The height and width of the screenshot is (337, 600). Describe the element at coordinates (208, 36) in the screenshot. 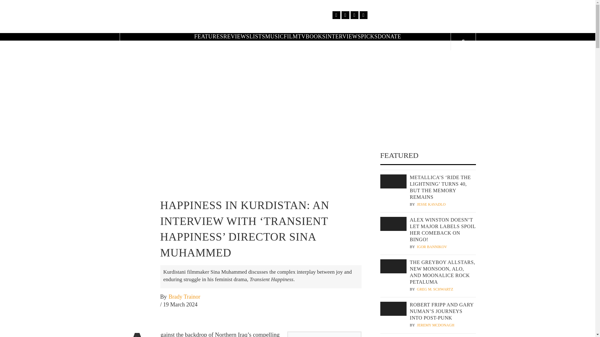

I see `FEATURES` at that location.